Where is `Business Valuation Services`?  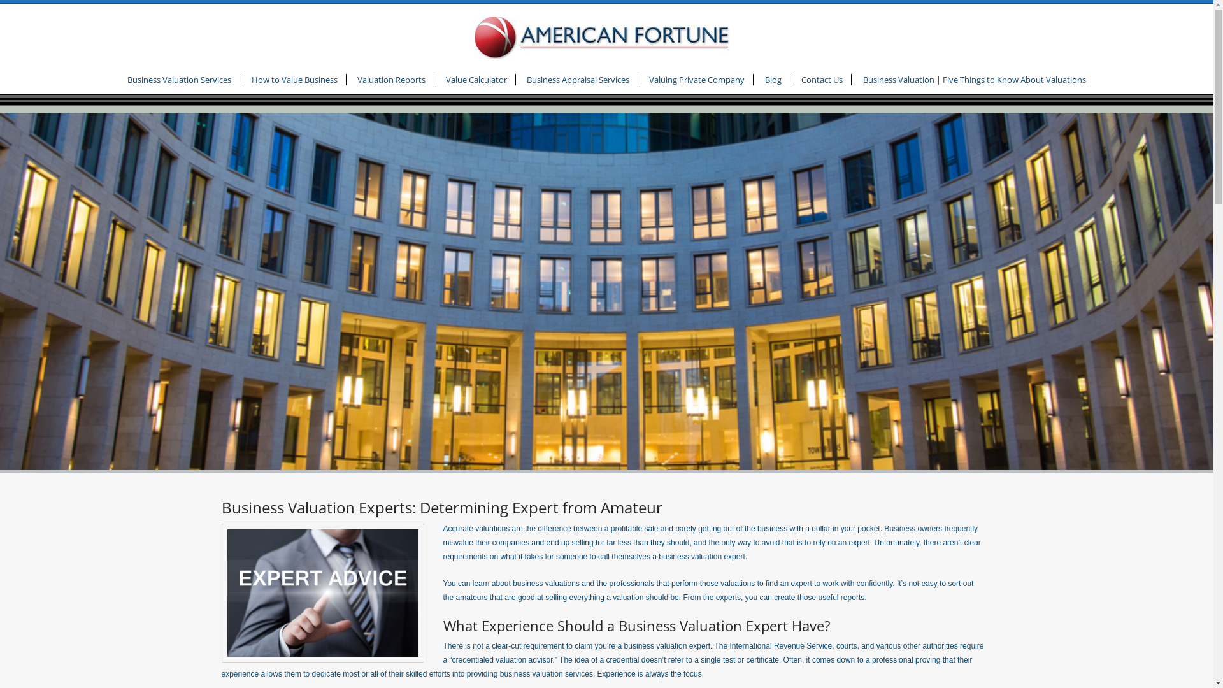 Business Valuation Services is located at coordinates (180, 80).